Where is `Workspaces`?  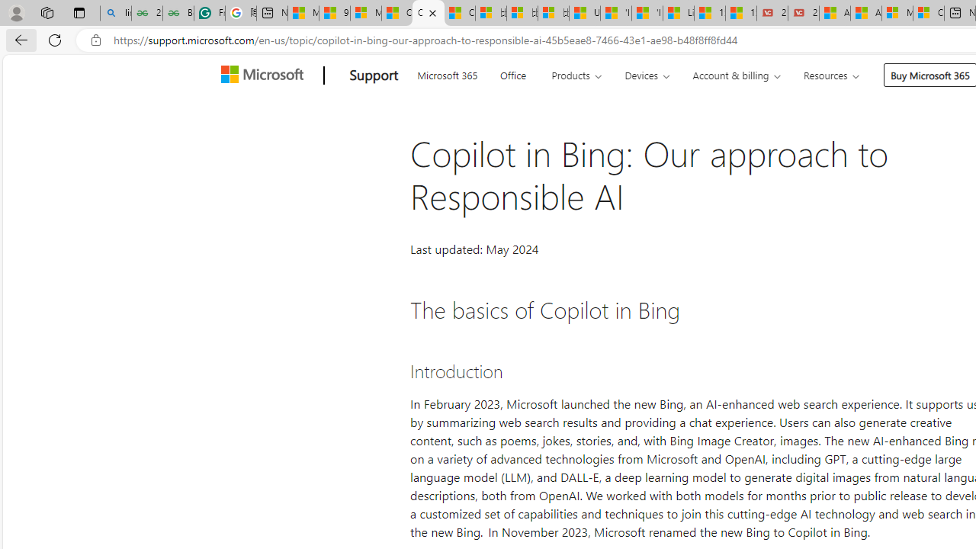
Workspaces is located at coordinates (47, 12).